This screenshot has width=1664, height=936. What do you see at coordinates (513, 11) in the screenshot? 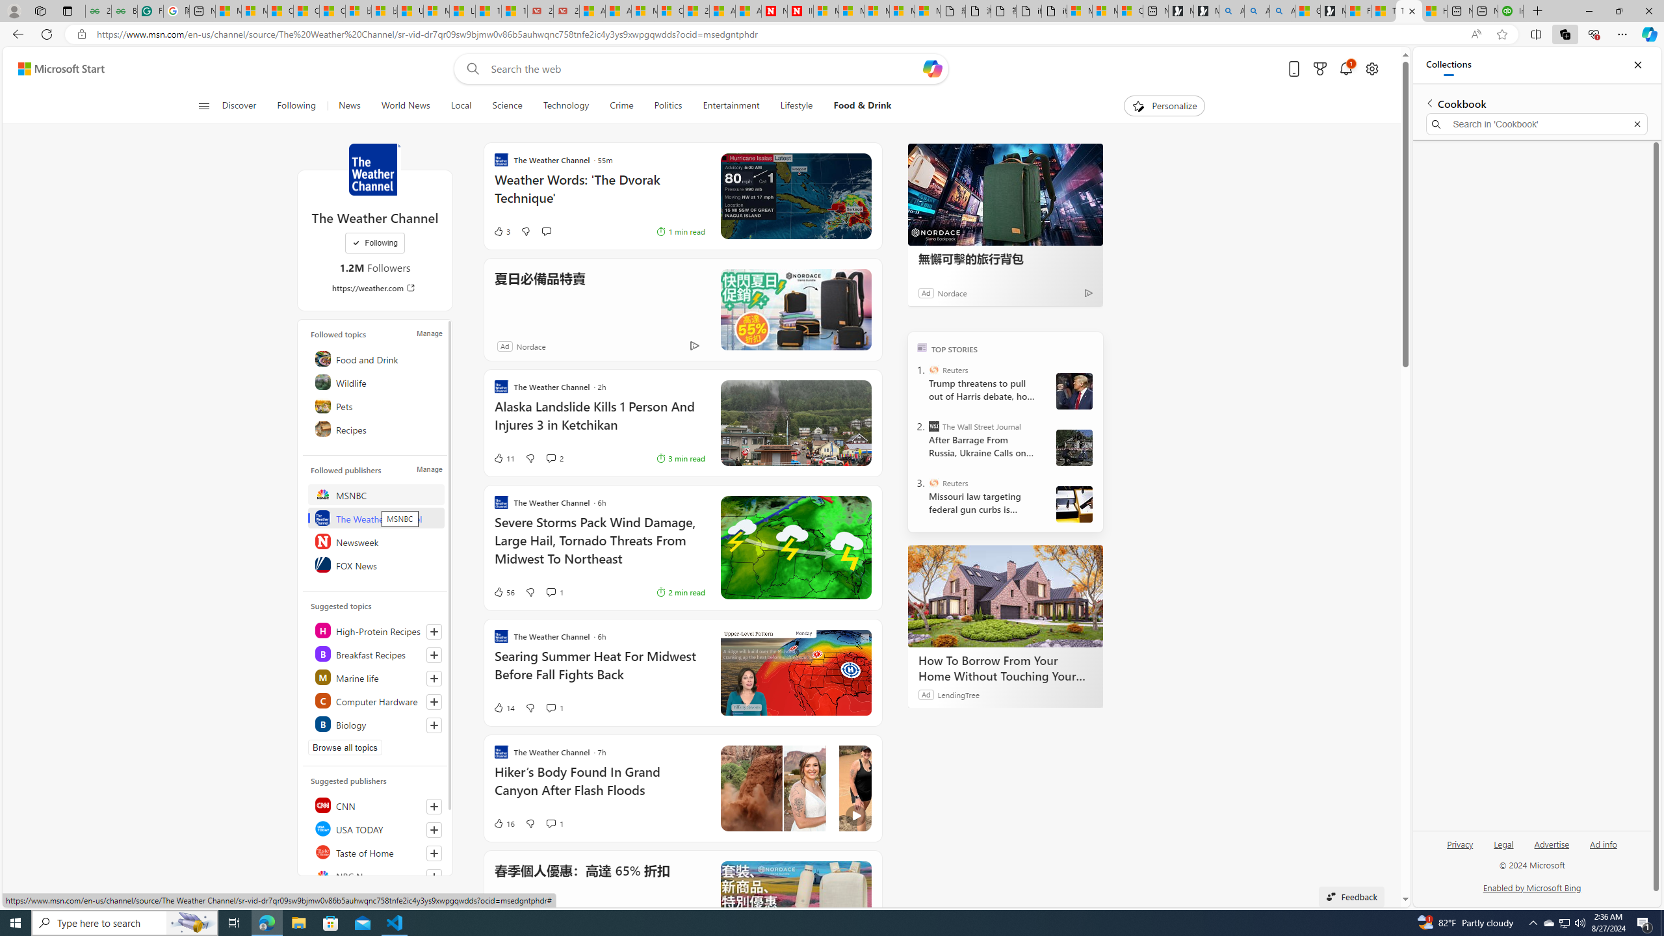
I see `15 Ways Modern Life Contradicts the Teachings of Jesus` at bounding box center [513, 11].